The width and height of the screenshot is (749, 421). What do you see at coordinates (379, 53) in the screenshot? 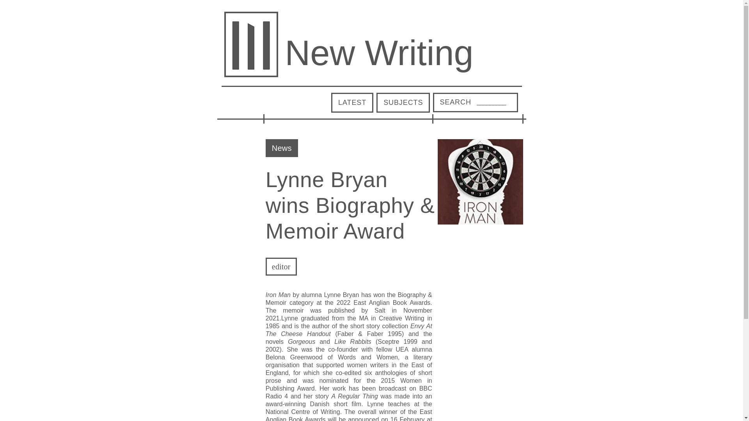
I see `New Writing` at bounding box center [379, 53].